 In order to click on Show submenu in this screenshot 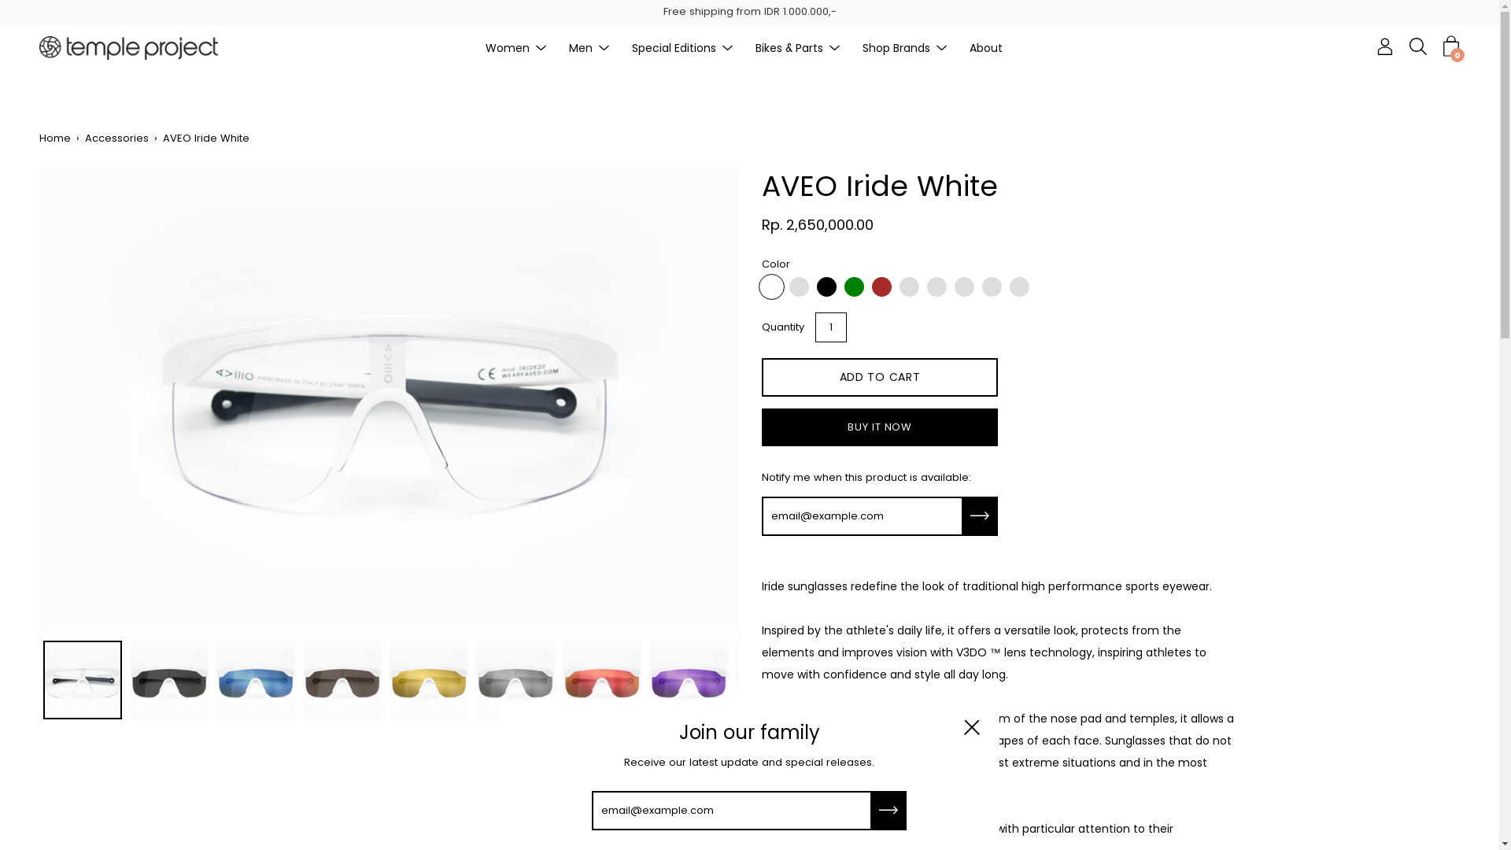, I will do `click(835, 48)`.